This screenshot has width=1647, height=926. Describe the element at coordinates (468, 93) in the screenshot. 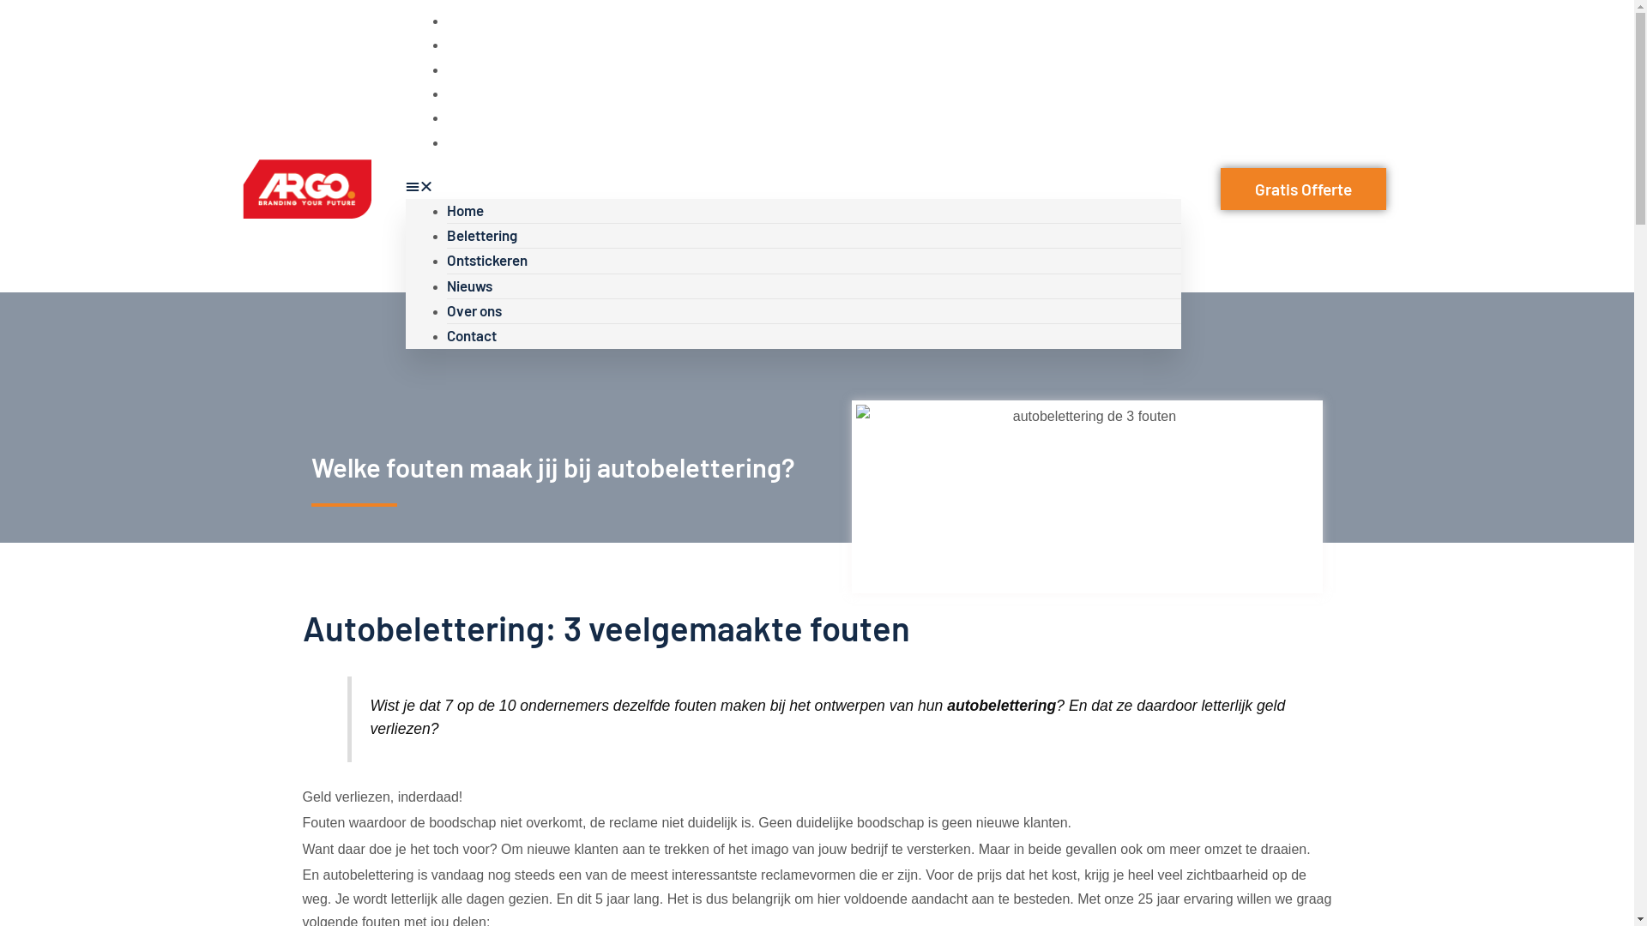

I see `Nieuws` at that location.